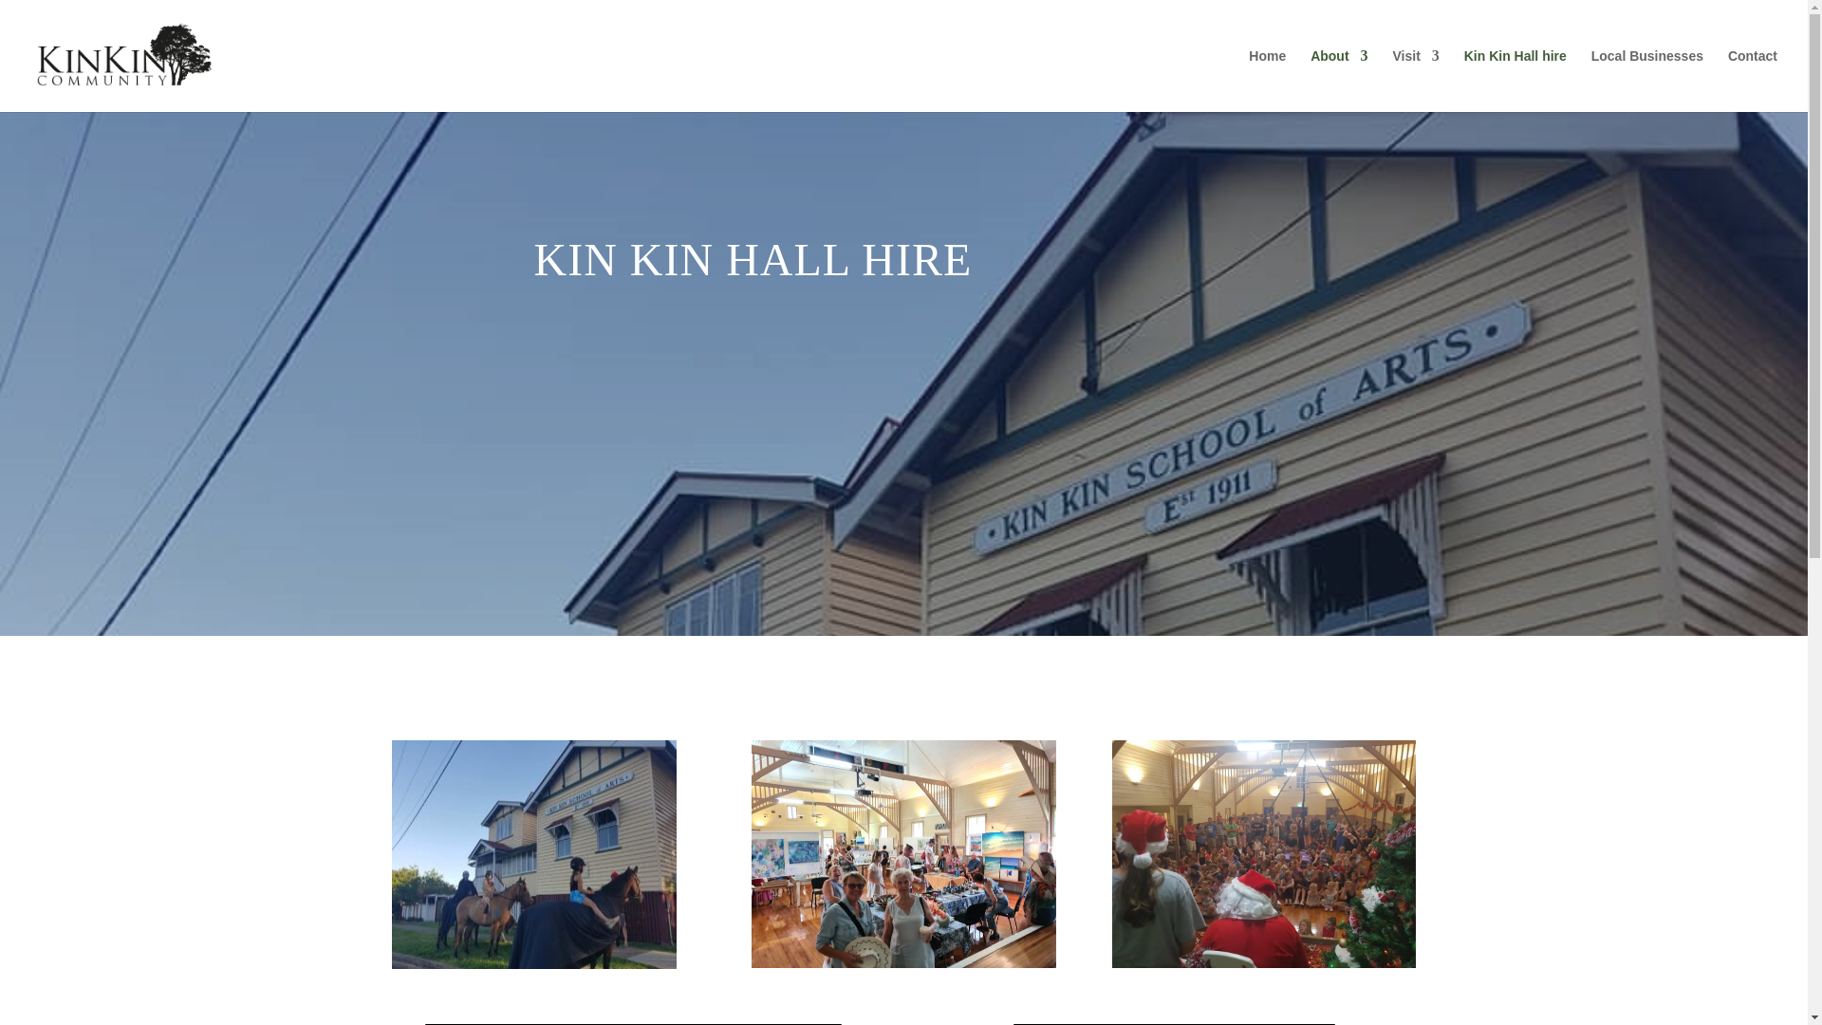 The image size is (1822, 1025). I want to click on KK xmas 2018, so click(1263, 853).